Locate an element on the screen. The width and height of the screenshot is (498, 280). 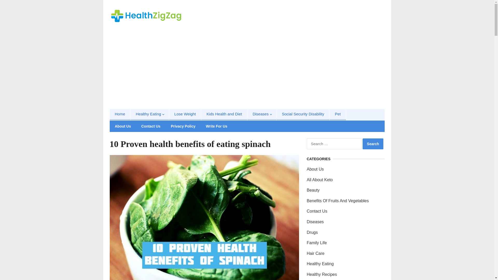
Contact Us is located at coordinates (151, 126).